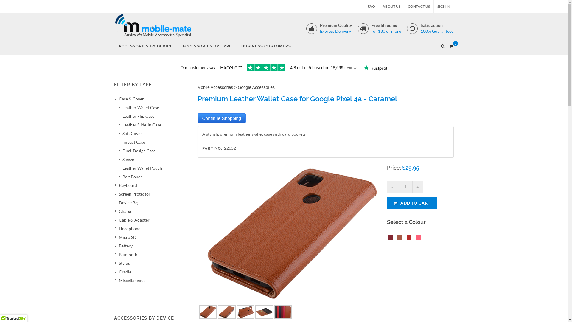 The image size is (572, 322). What do you see at coordinates (419, 239) in the screenshot?
I see `Pink` at bounding box center [419, 239].